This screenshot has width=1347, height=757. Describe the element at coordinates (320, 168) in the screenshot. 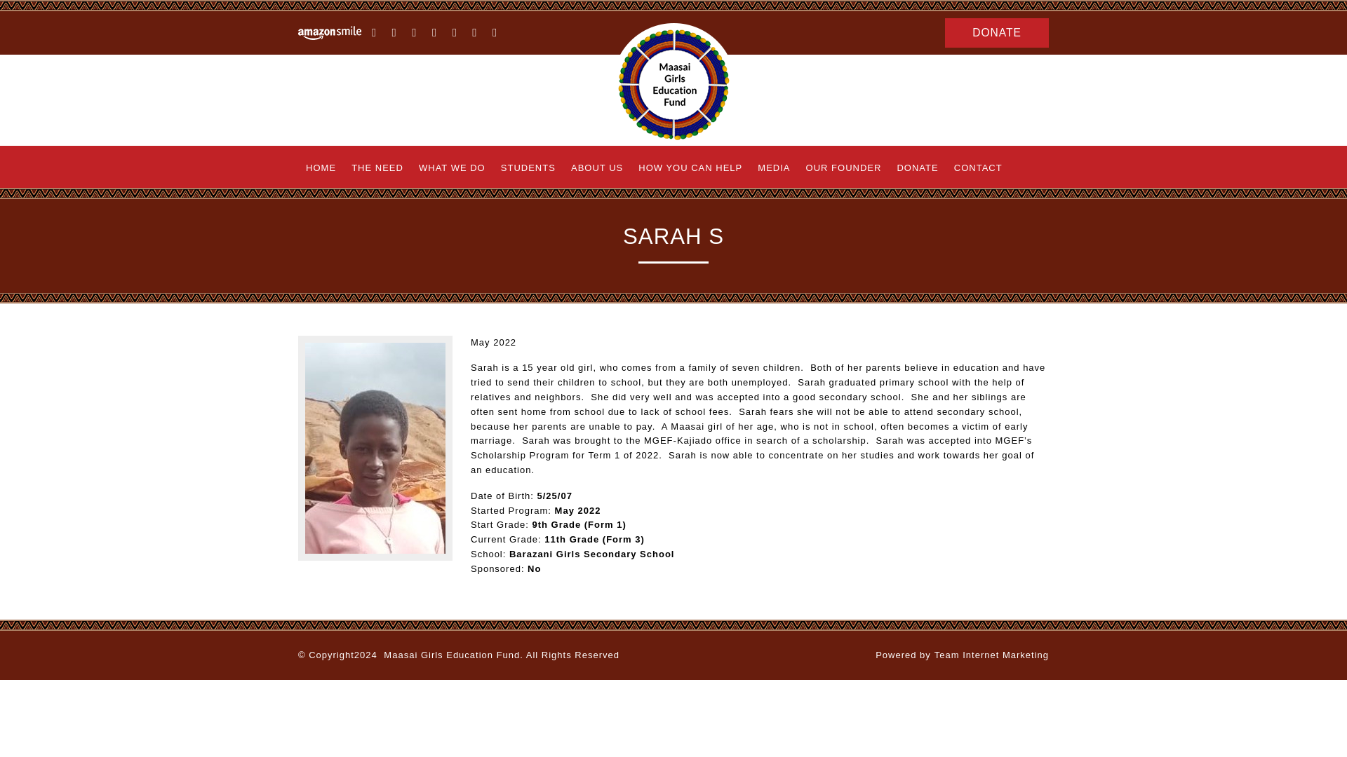

I see `HOME` at that location.